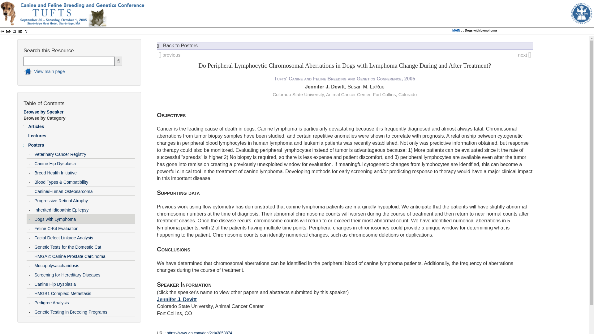  What do you see at coordinates (84, 199) in the screenshot?
I see `Progressive Retinal Atrophy` at bounding box center [84, 199].